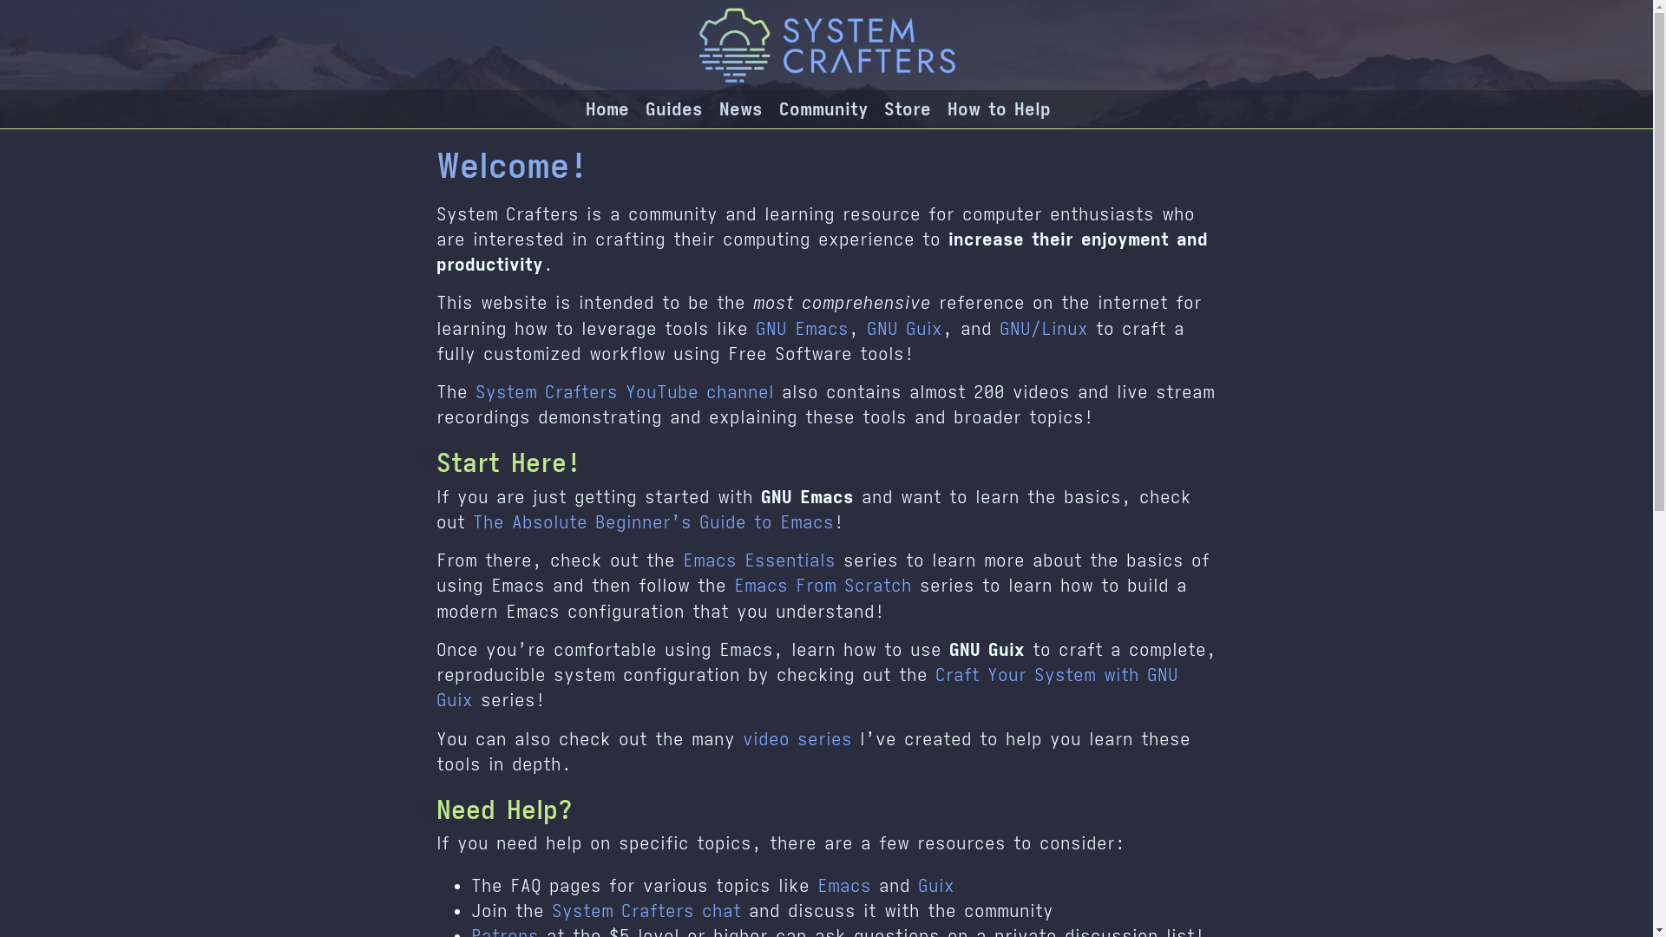 This screenshot has width=1666, height=937. Describe the element at coordinates (741, 109) in the screenshot. I see `News` at that location.